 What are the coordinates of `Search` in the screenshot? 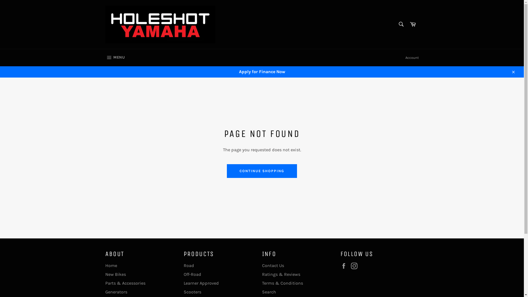 It's located at (269, 292).